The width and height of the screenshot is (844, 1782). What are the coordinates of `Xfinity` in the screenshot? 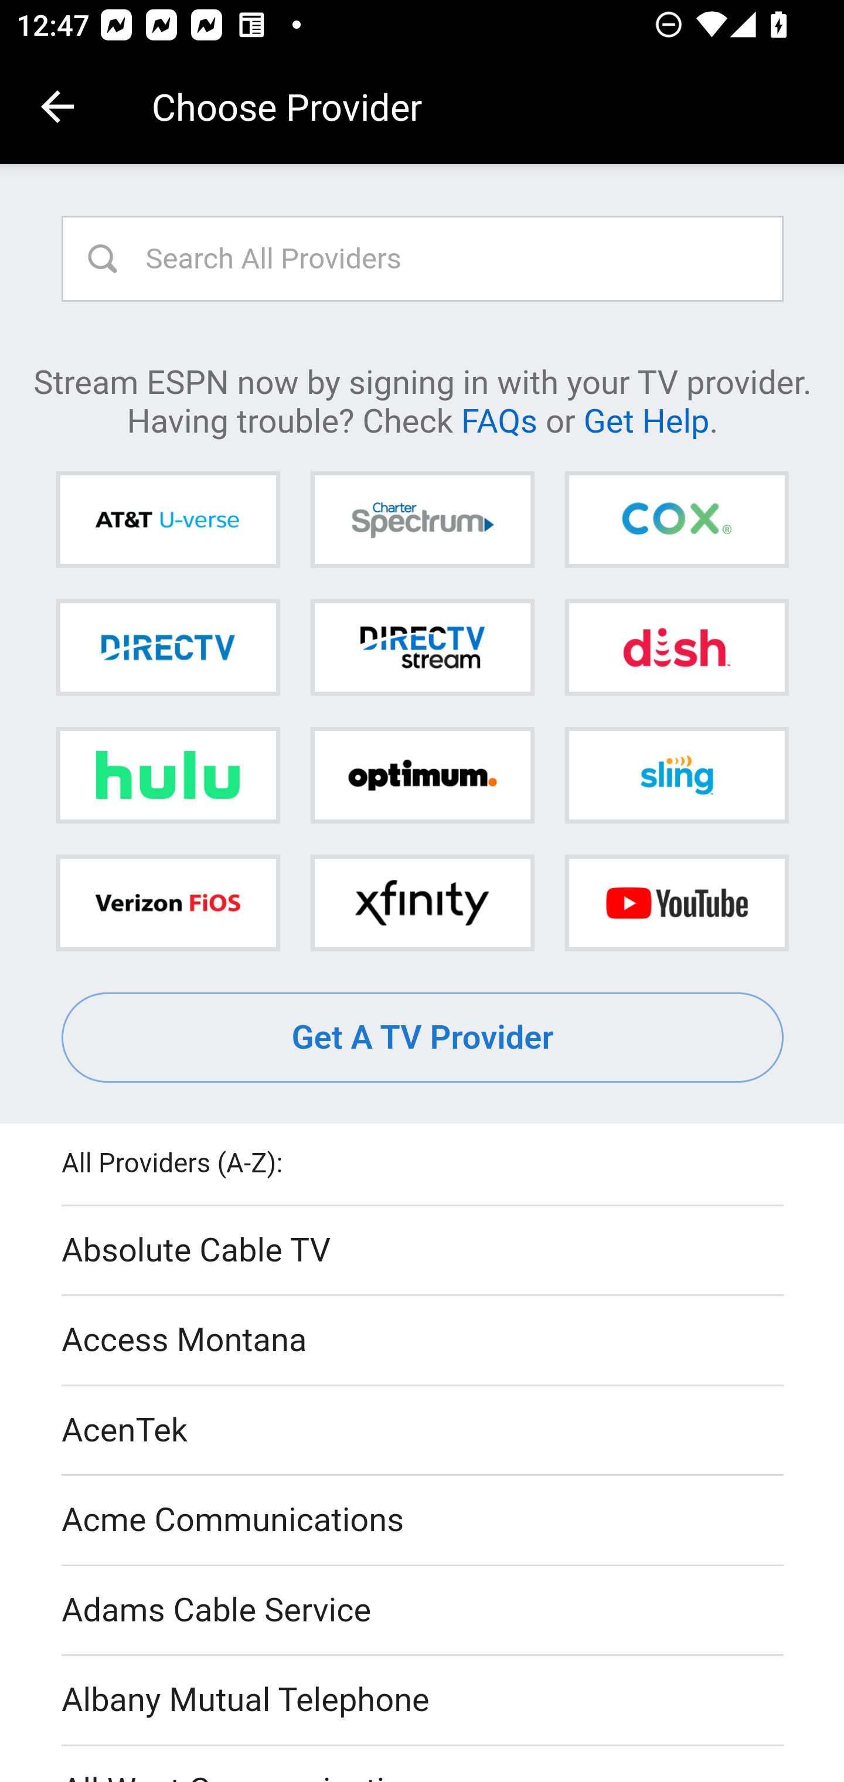 It's located at (422, 903).